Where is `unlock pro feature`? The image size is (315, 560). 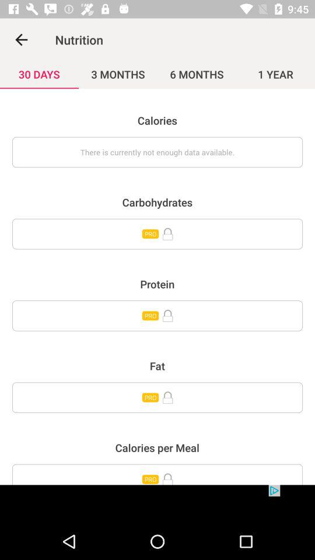
unlock pro feature is located at coordinates (157, 316).